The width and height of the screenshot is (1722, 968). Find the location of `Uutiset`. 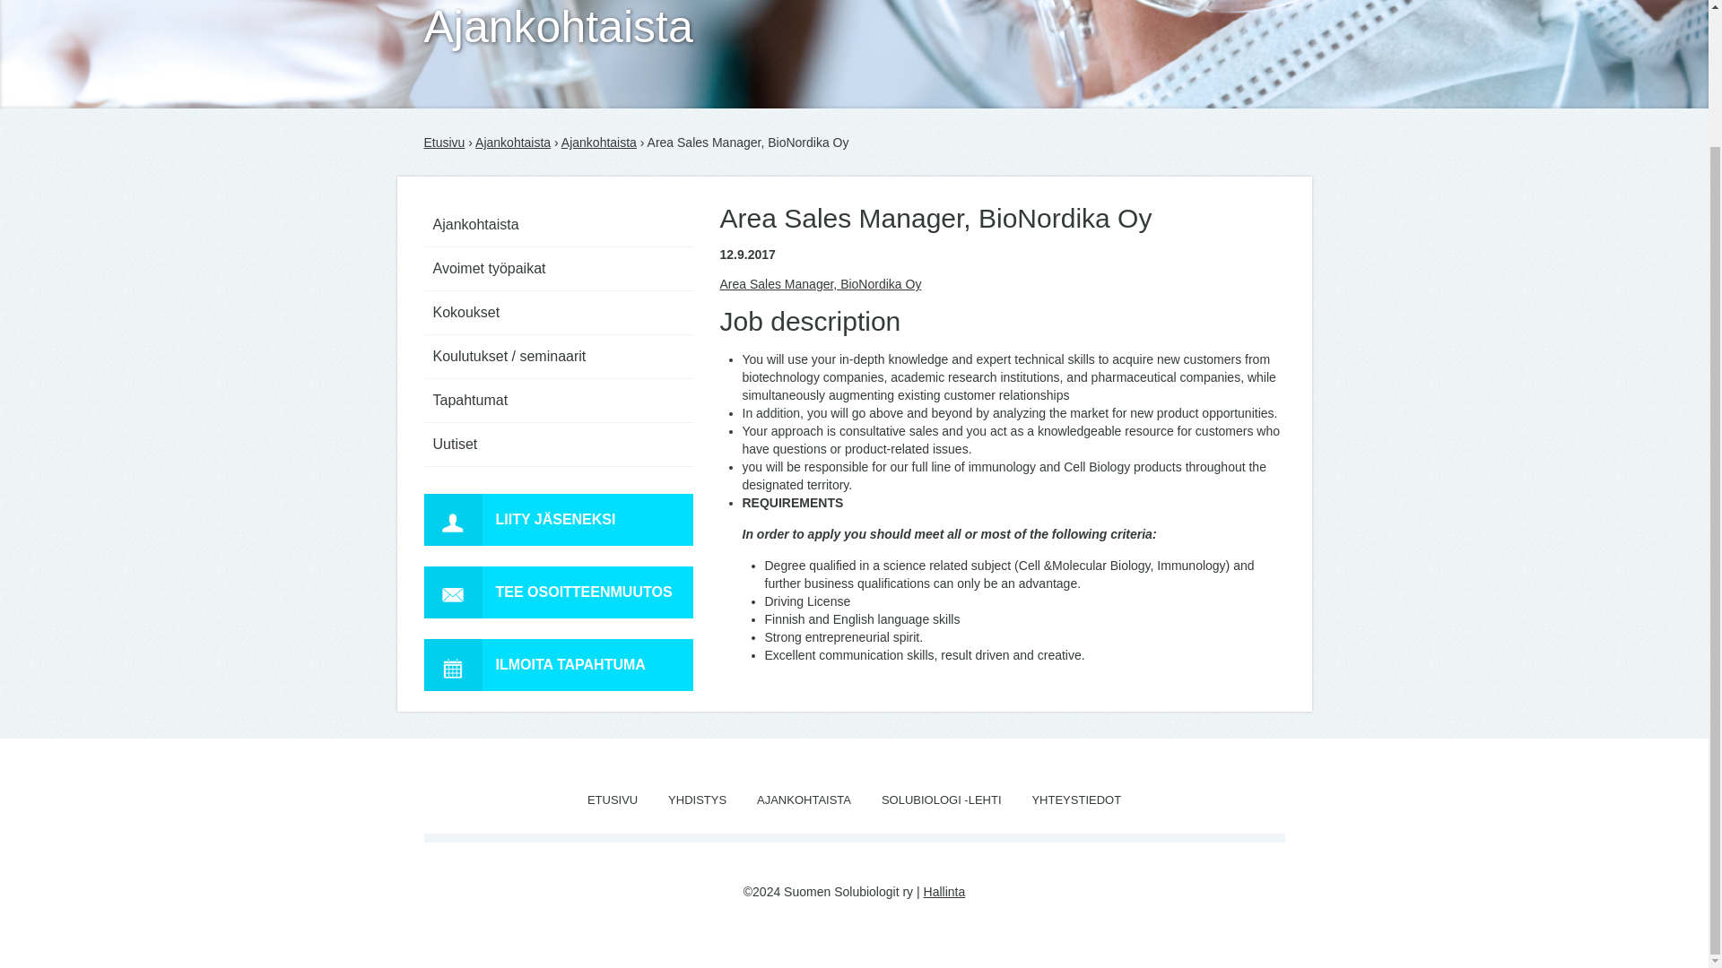

Uutiset is located at coordinates (558, 445).